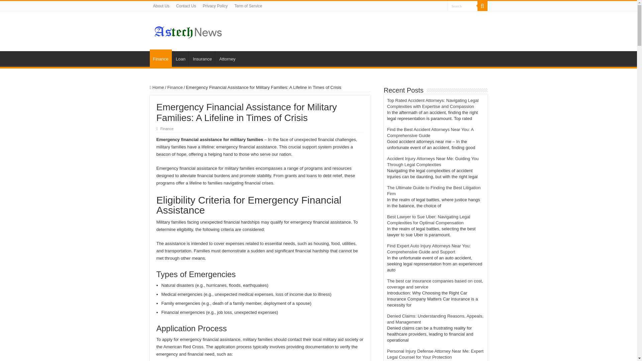 The width and height of the screenshot is (642, 361). What do you see at coordinates (186, 6) in the screenshot?
I see `Contact Us` at bounding box center [186, 6].